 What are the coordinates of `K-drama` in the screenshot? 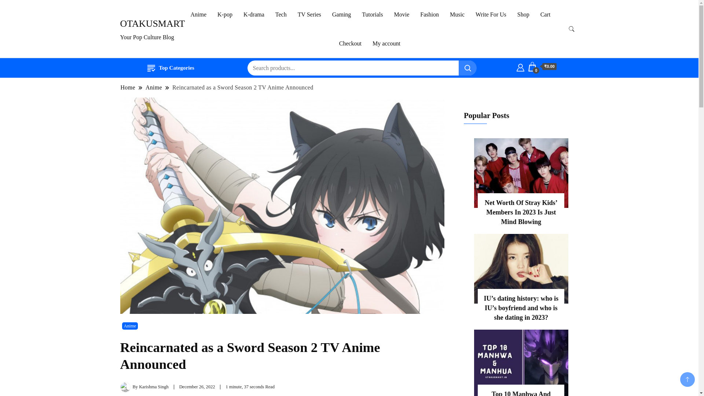 It's located at (254, 14).